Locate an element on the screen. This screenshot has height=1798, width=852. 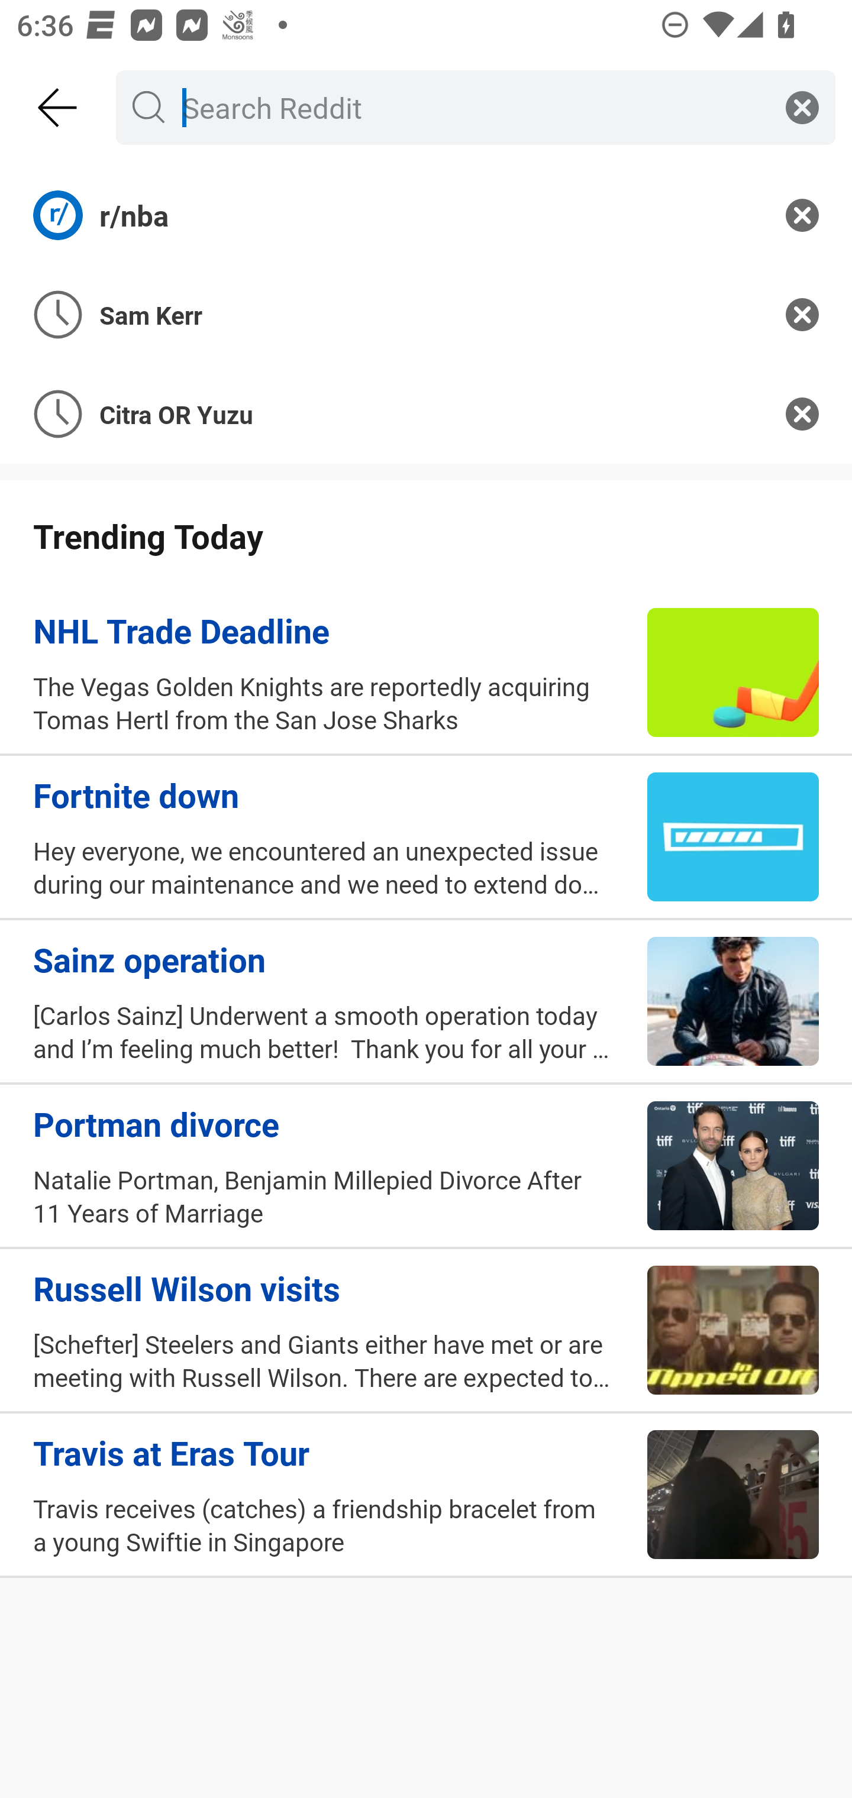
Sam Kerr Recent search: Sam Kerr Remove is located at coordinates (426, 315).